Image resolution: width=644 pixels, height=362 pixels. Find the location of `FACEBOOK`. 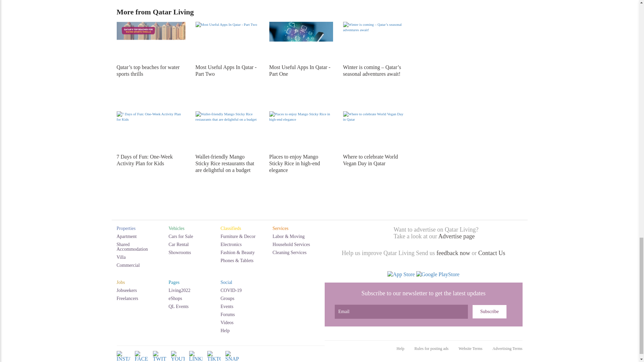

FACEBOOK is located at coordinates (141, 360).